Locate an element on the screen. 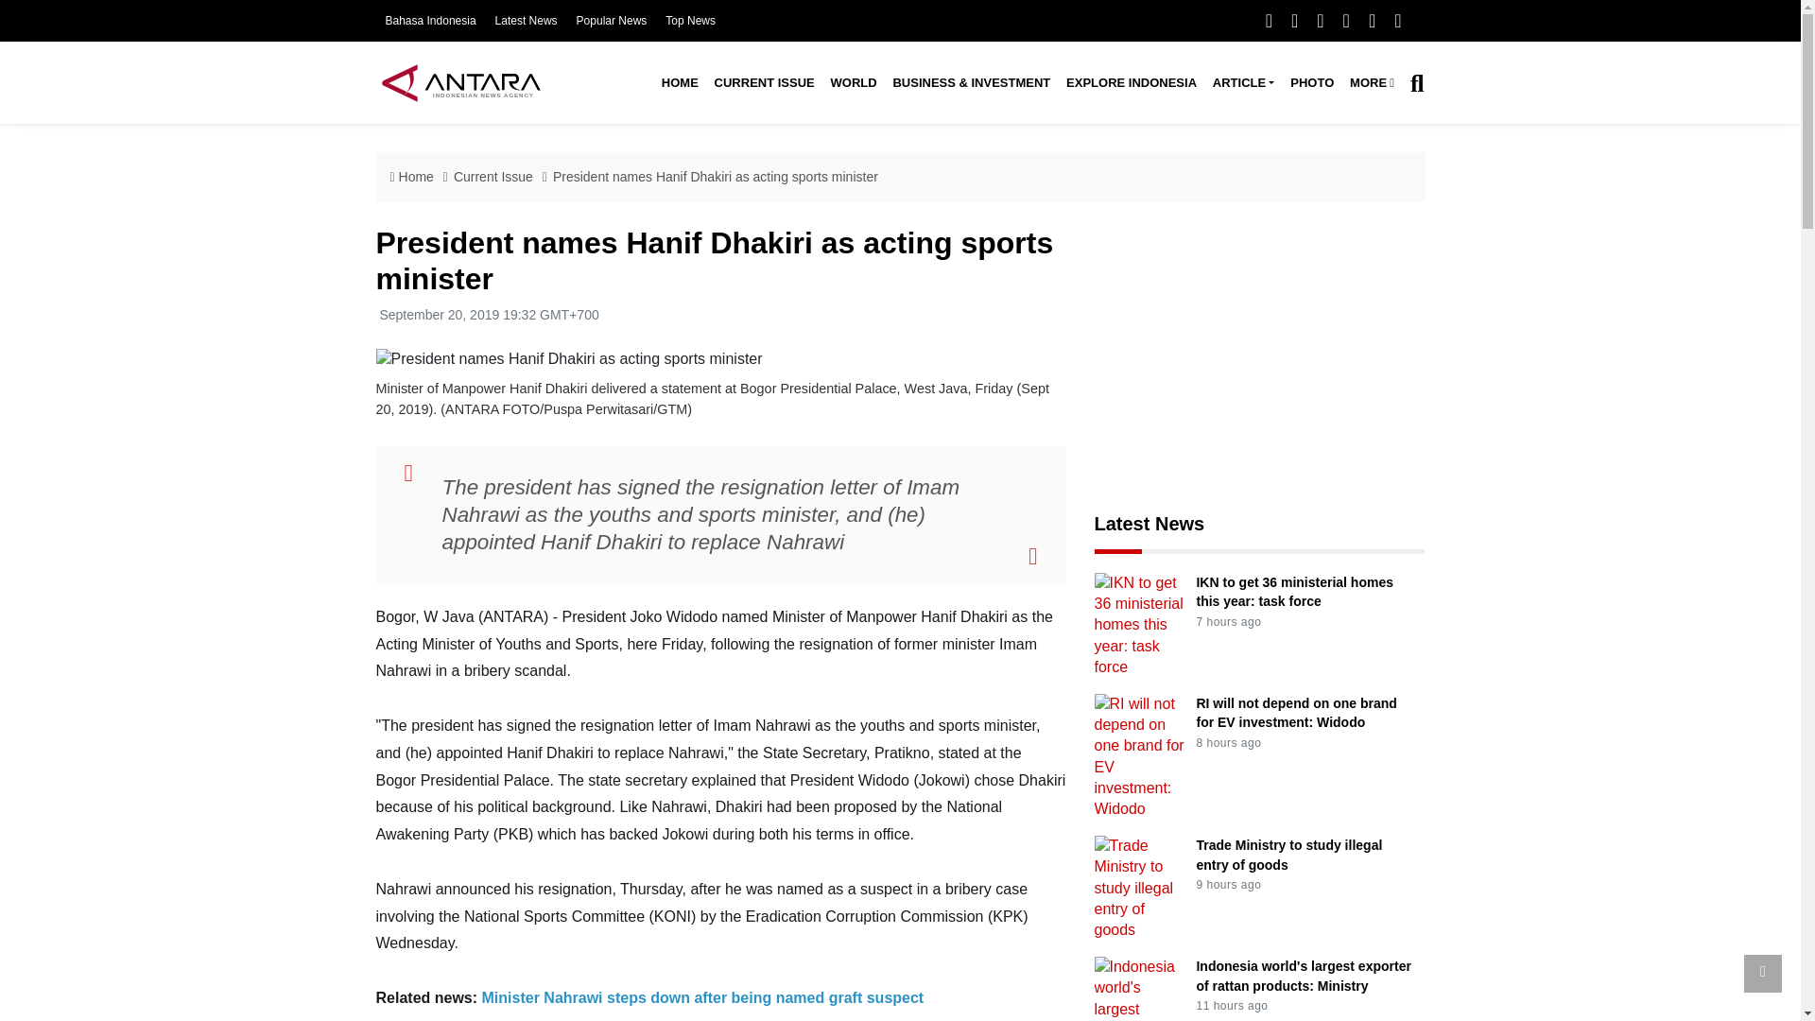 This screenshot has height=1021, width=1815. Bahasa Indonesia is located at coordinates (430, 21).